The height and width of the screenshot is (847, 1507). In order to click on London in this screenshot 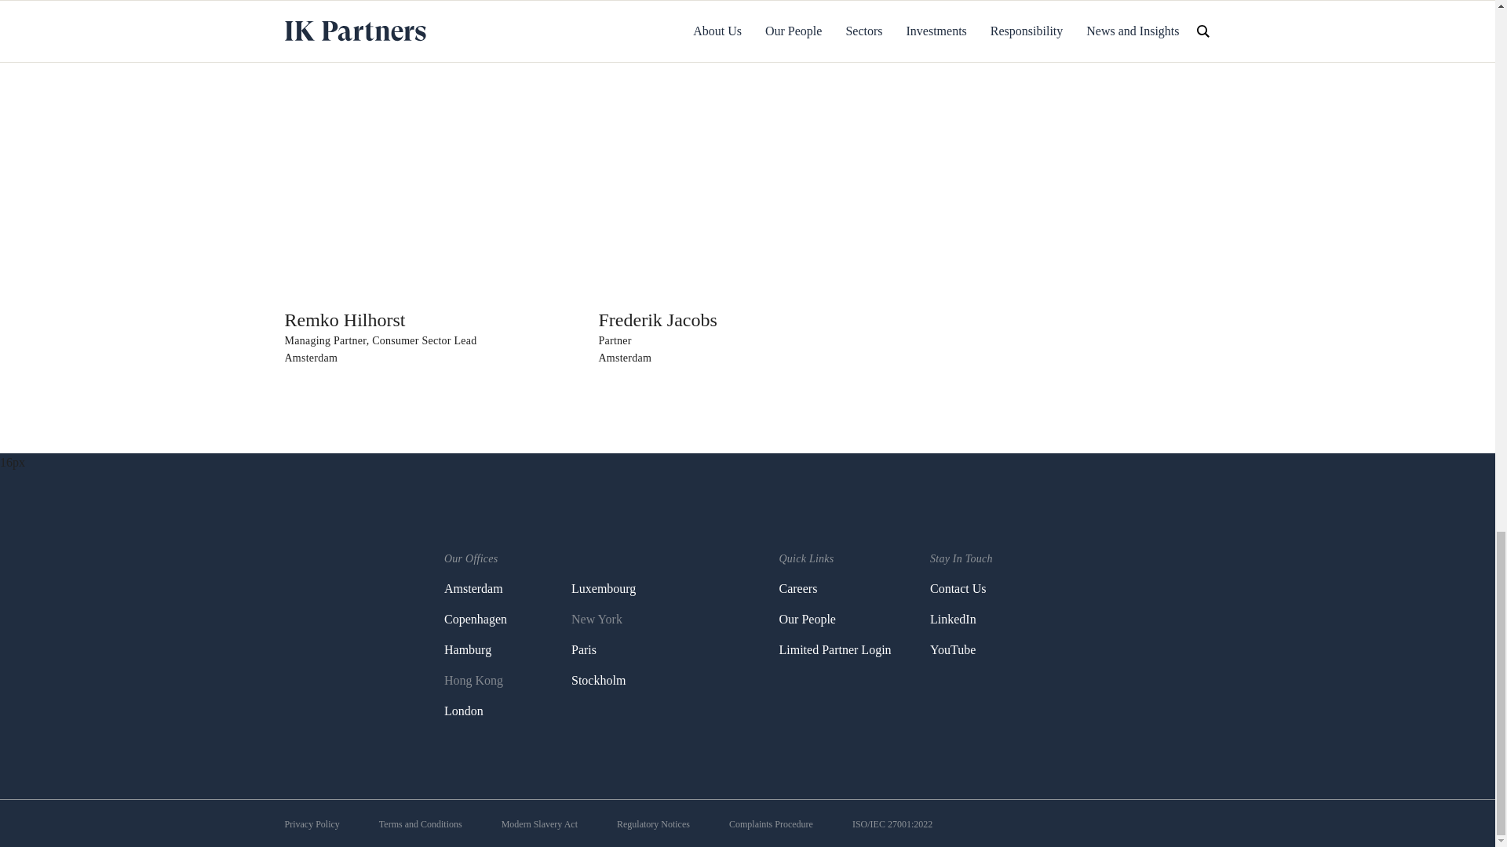, I will do `click(464, 711)`.